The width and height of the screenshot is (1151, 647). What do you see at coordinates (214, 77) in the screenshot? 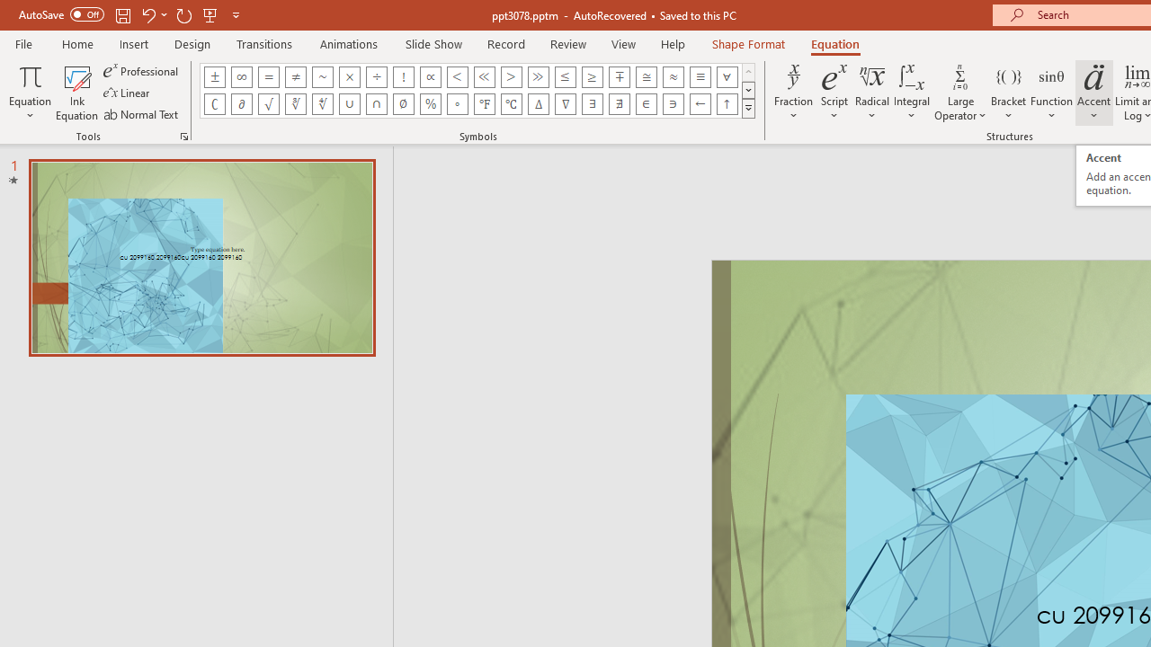
I see `Equation Symbol Plus Minus` at bounding box center [214, 77].